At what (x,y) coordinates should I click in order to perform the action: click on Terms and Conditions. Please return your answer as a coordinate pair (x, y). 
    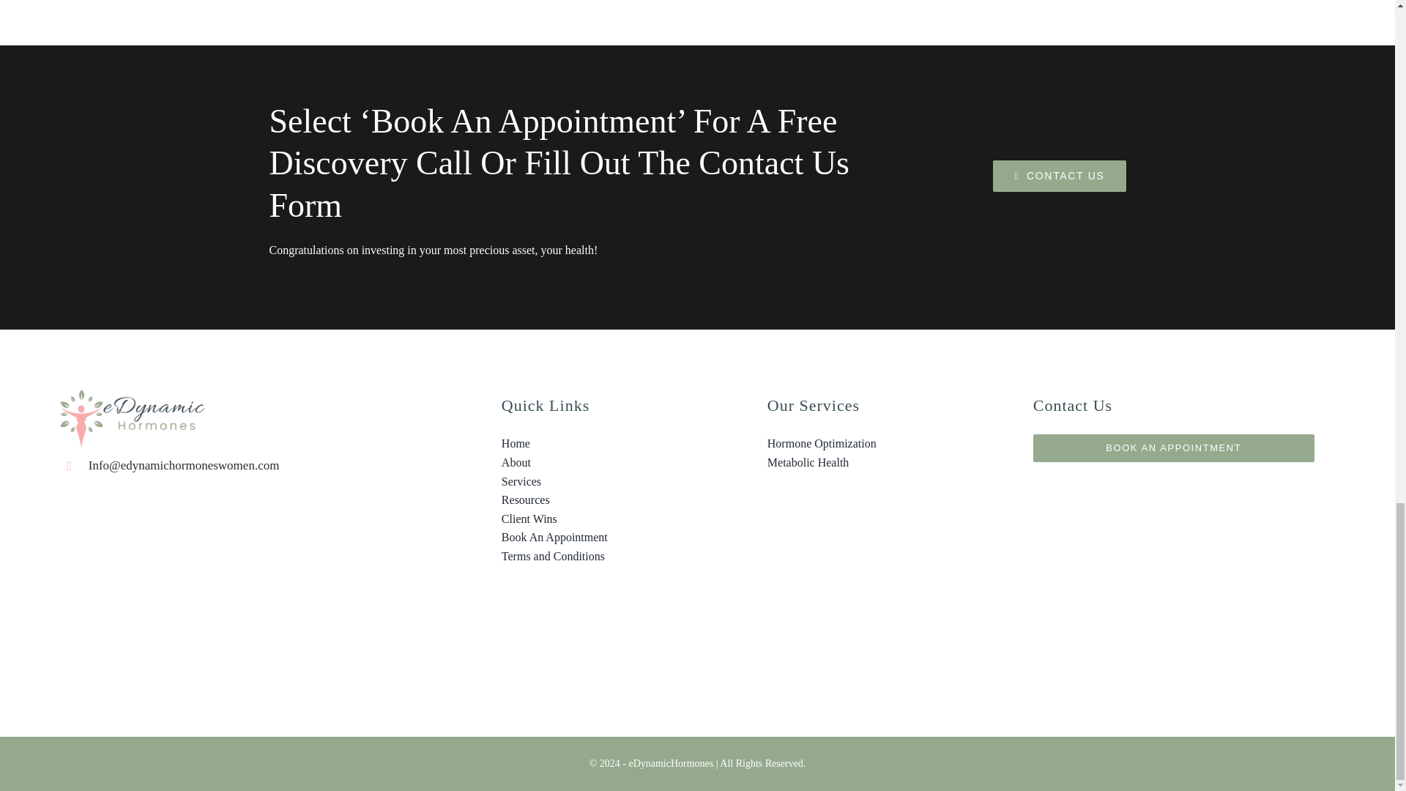
    Looking at the image, I should click on (609, 557).